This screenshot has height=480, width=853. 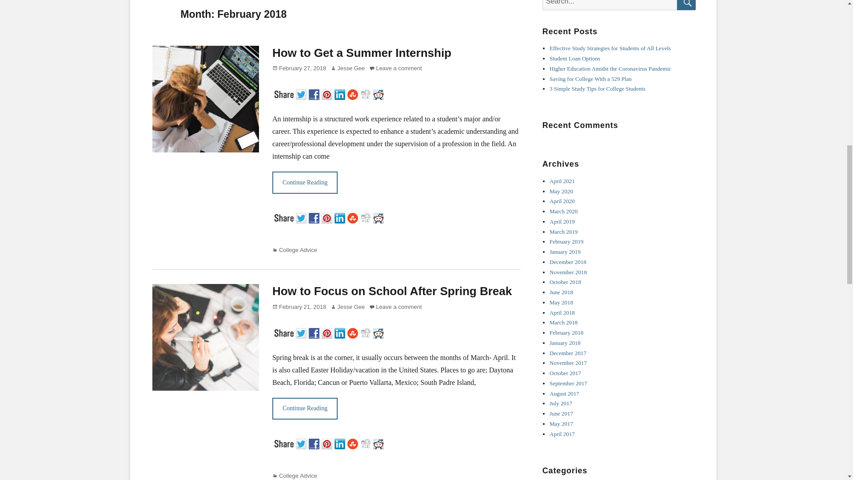 What do you see at coordinates (367, 93) in the screenshot?
I see `Digg` at bounding box center [367, 93].